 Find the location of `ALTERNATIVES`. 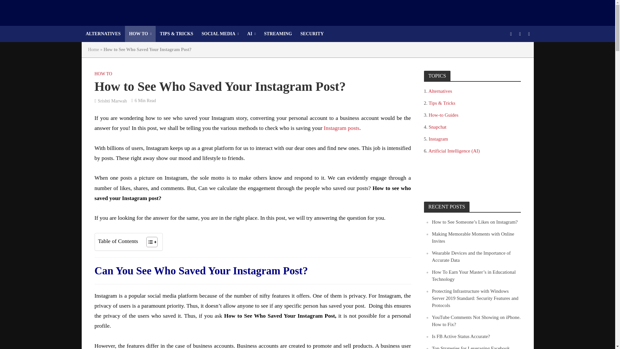

ALTERNATIVES is located at coordinates (103, 34).